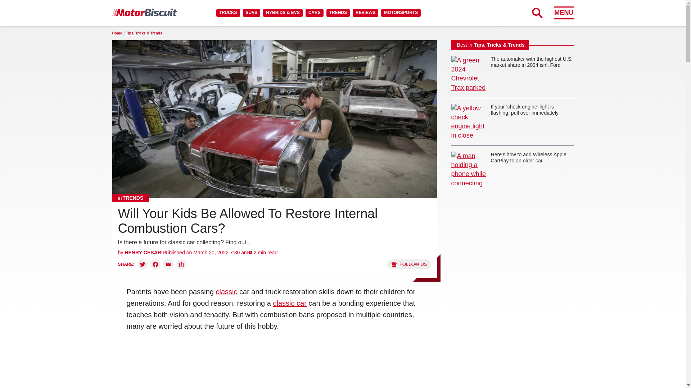 Image resolution: width=691 pixels, height=388 pixels. What do you see at coordinates (338, 13) in the screenshot?
I see `TRENDS` at bounding box center [338, 13].